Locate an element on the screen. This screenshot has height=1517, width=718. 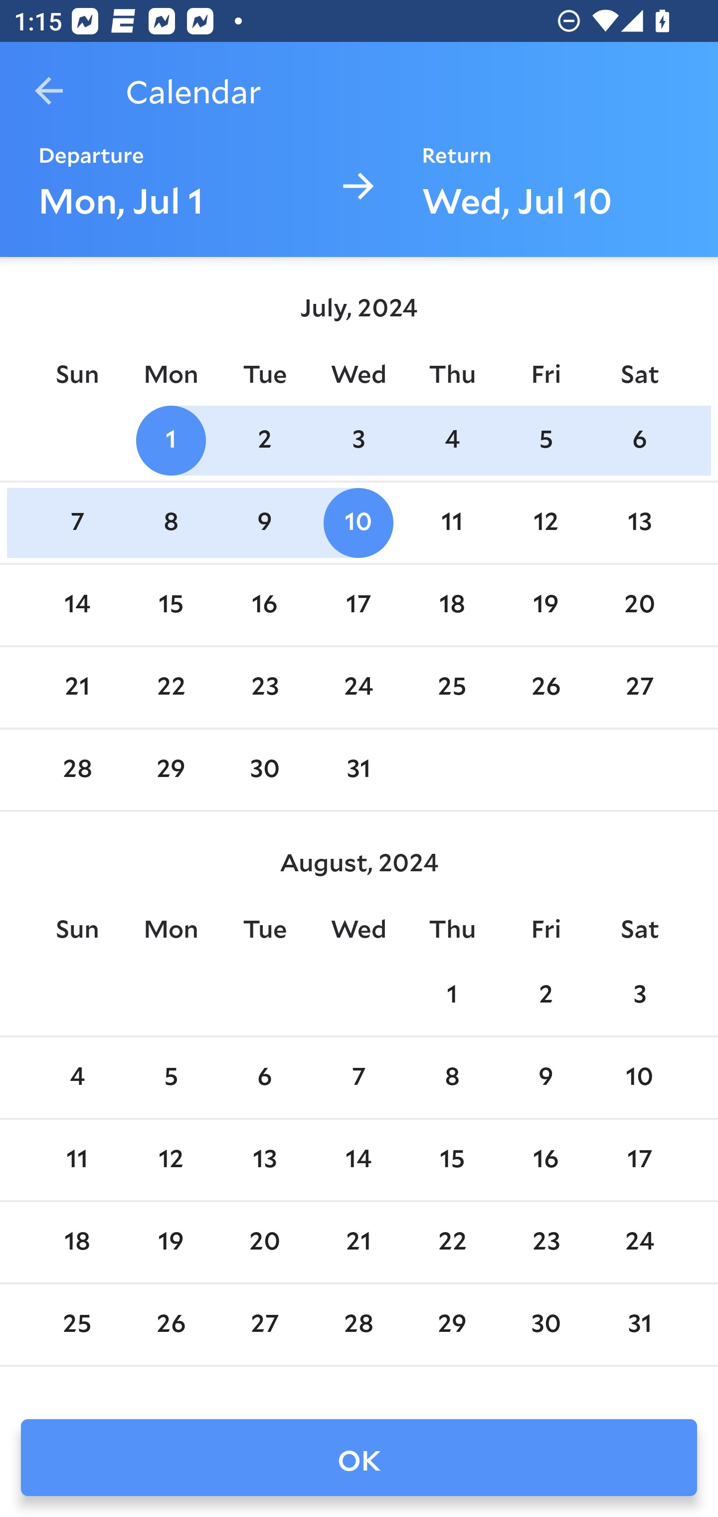
13 is located at coordinates (264, 1160).